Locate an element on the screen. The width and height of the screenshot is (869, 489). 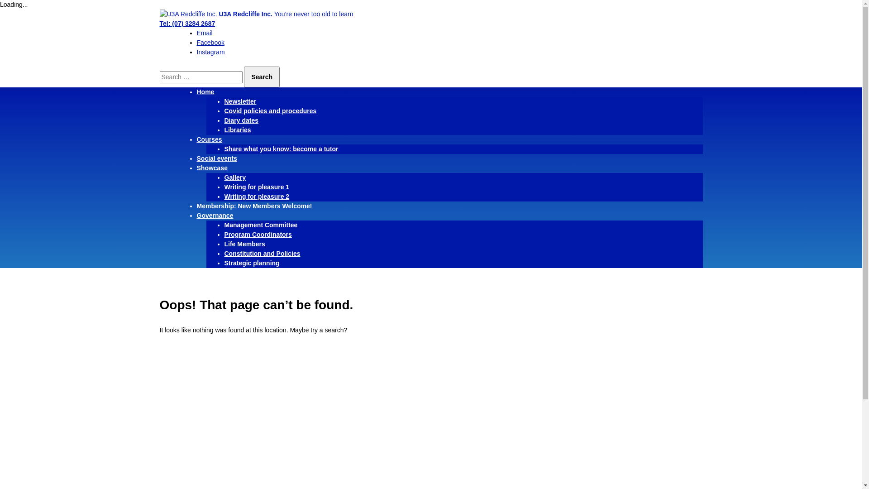
Libraries is located at coordinates (238, 130).